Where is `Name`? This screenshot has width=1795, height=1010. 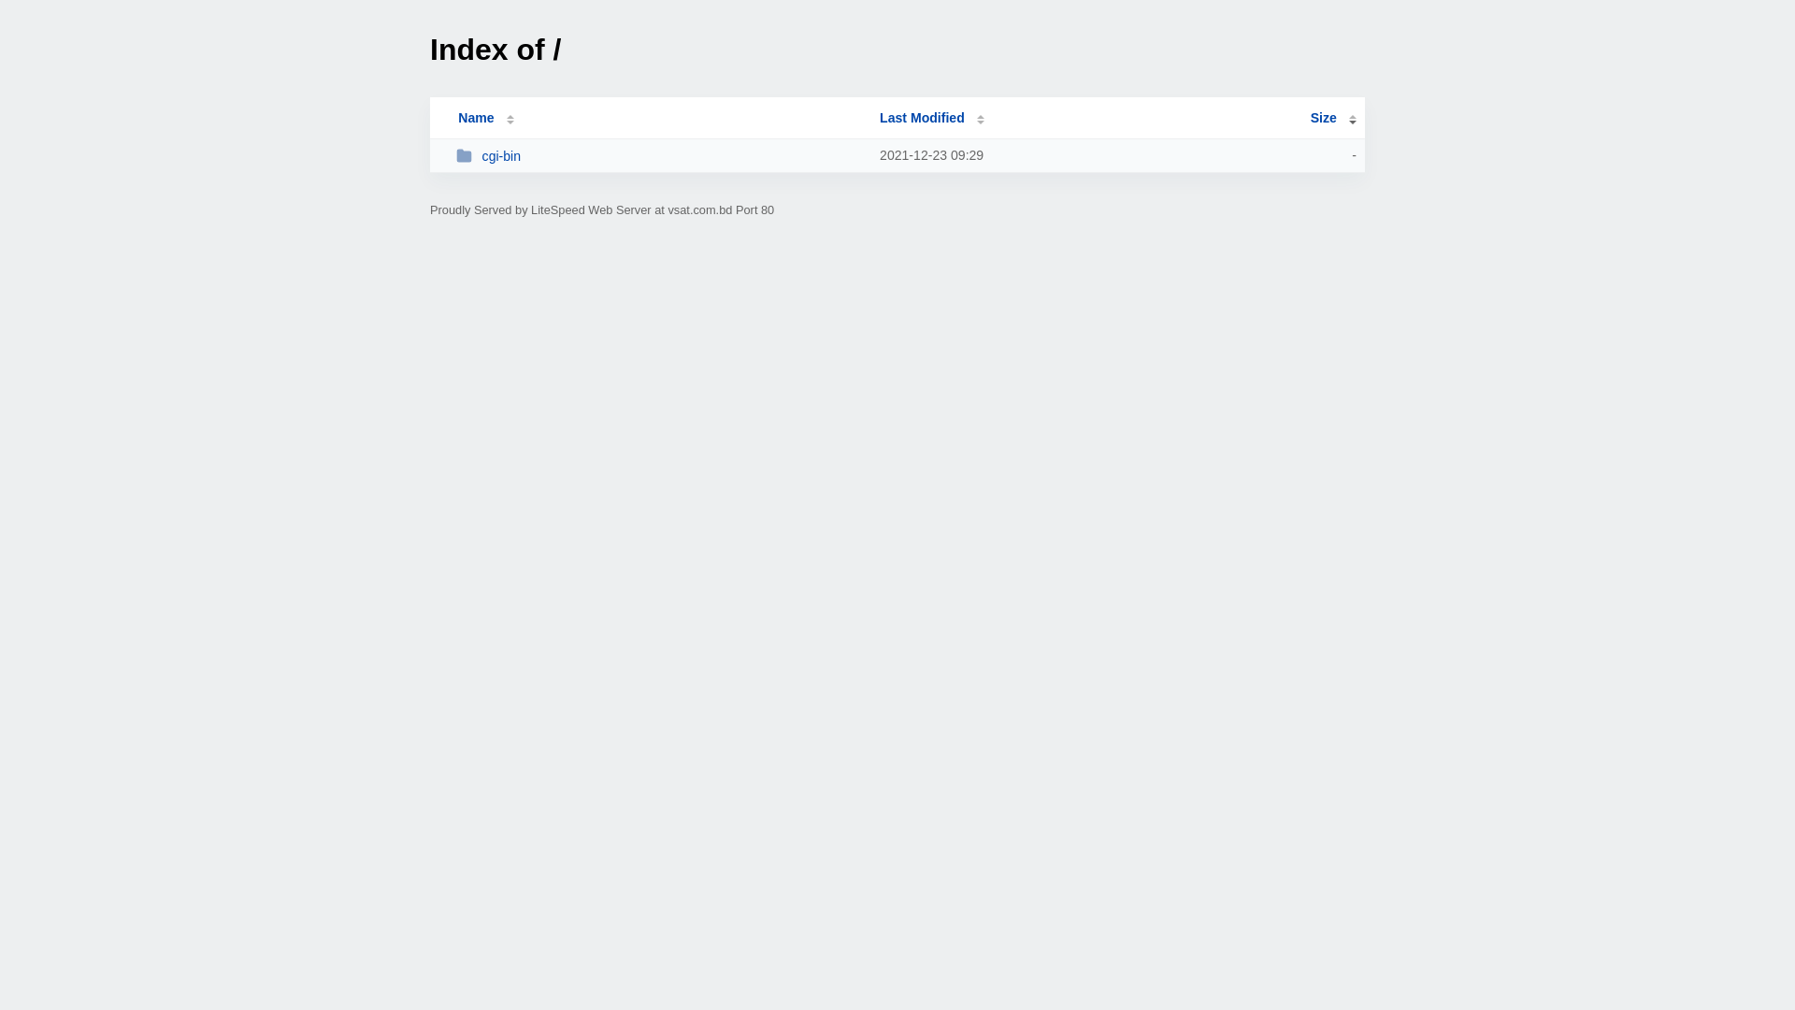
Name is located at coordinates (476, 118).